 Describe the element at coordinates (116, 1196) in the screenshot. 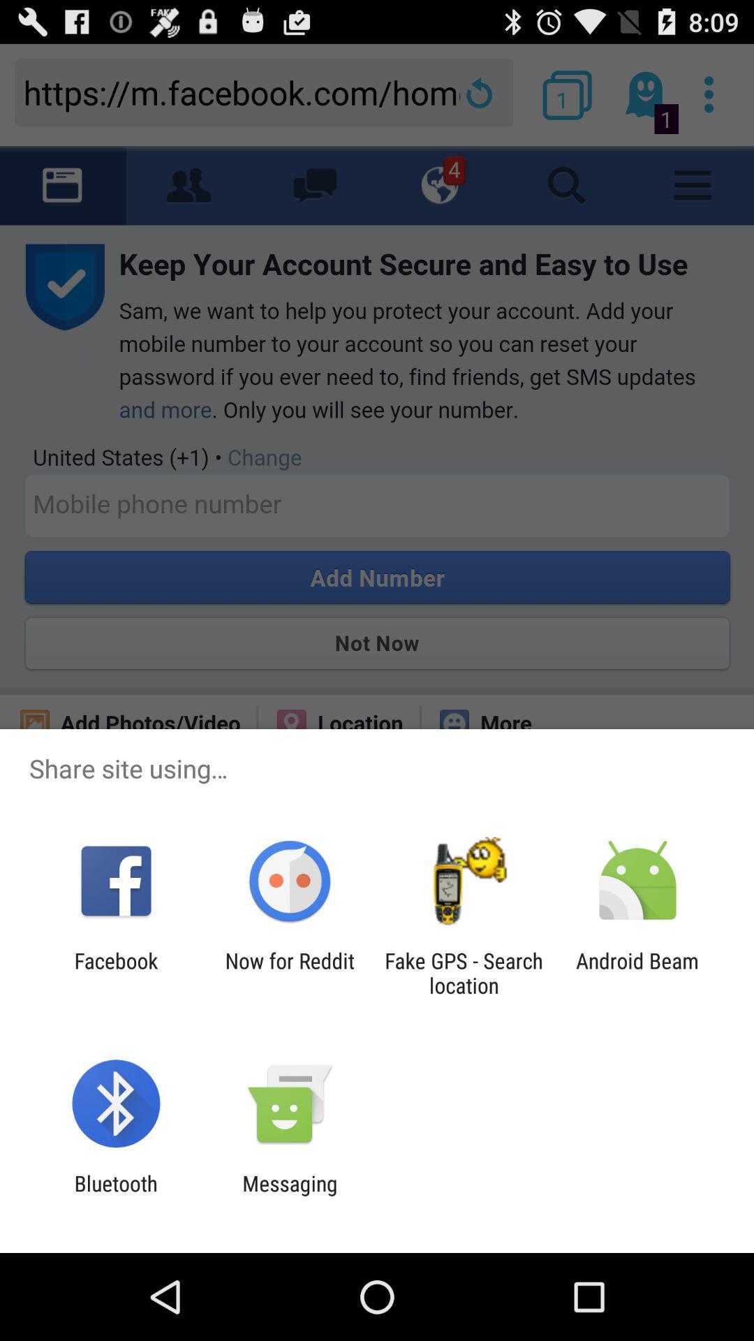

I see `turn off bluetooth` at that location.